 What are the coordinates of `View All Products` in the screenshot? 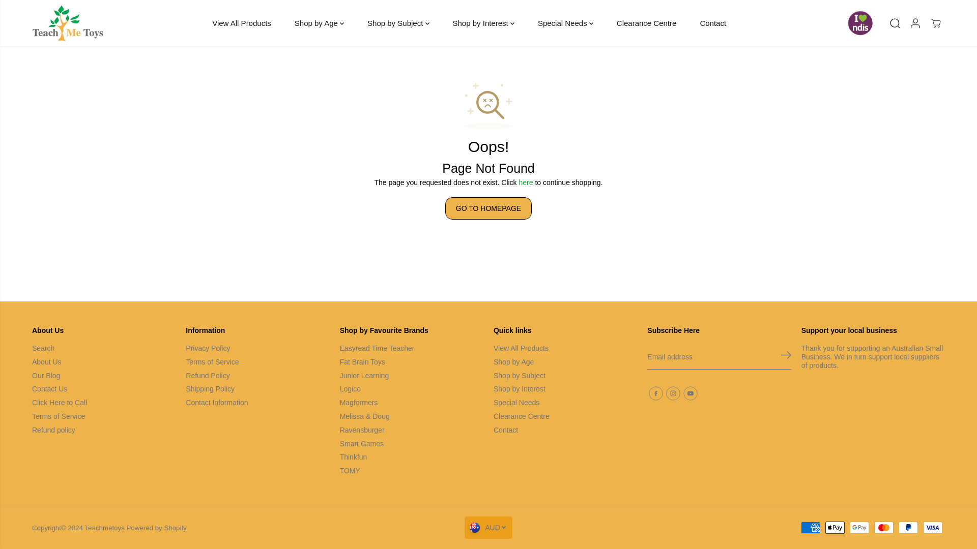 It's located at (241, 23).